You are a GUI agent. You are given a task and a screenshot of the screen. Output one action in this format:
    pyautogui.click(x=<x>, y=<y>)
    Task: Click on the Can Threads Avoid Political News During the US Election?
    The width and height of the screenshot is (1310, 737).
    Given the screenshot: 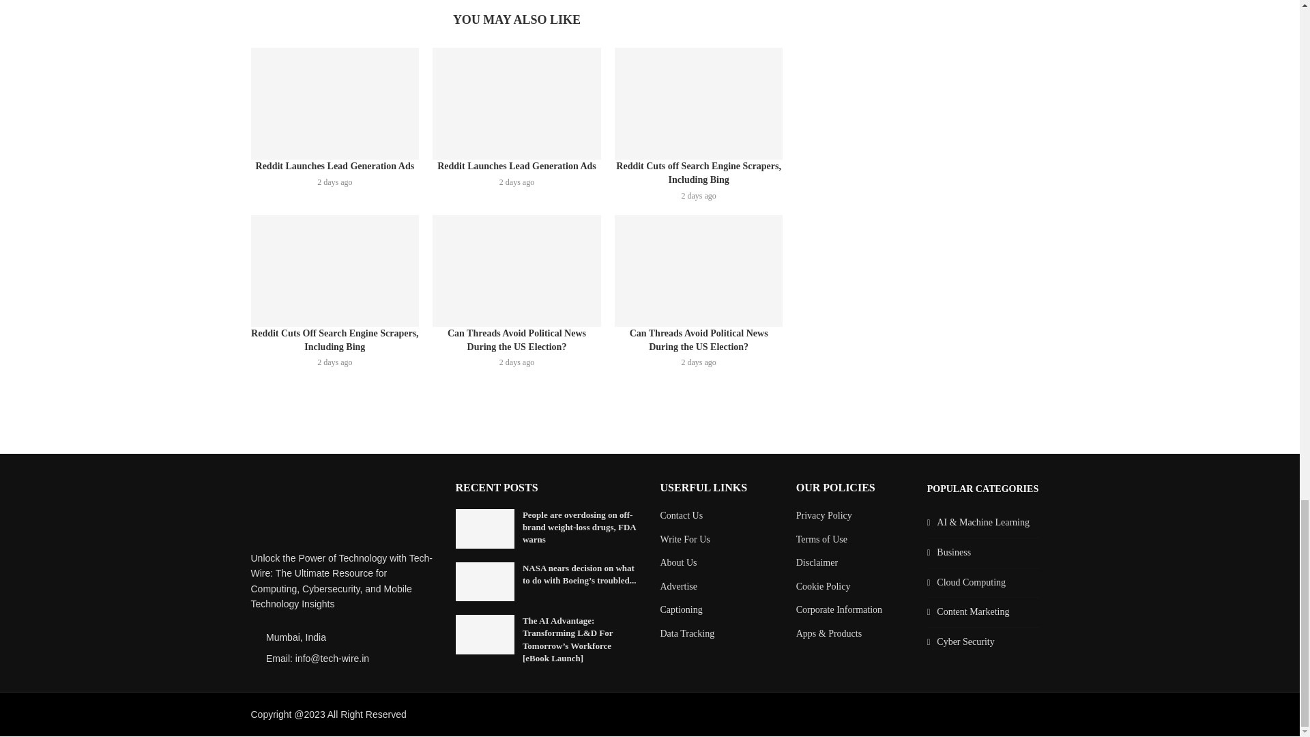 What is the action you would take?
    pyautogui.click(x=516, y=271)
    